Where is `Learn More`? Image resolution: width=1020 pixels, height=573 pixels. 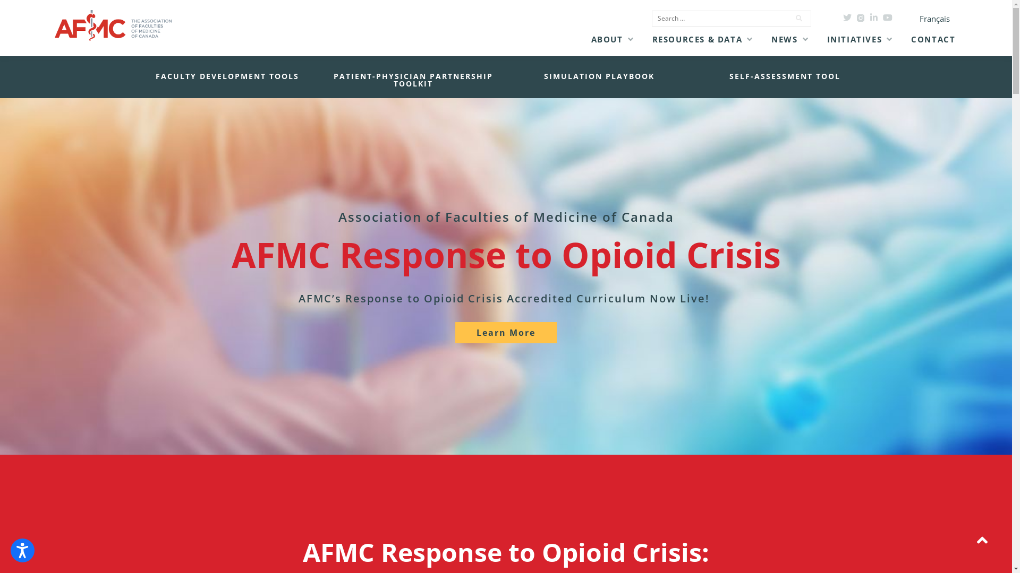
Learn More is located at coordinates (506, 333).